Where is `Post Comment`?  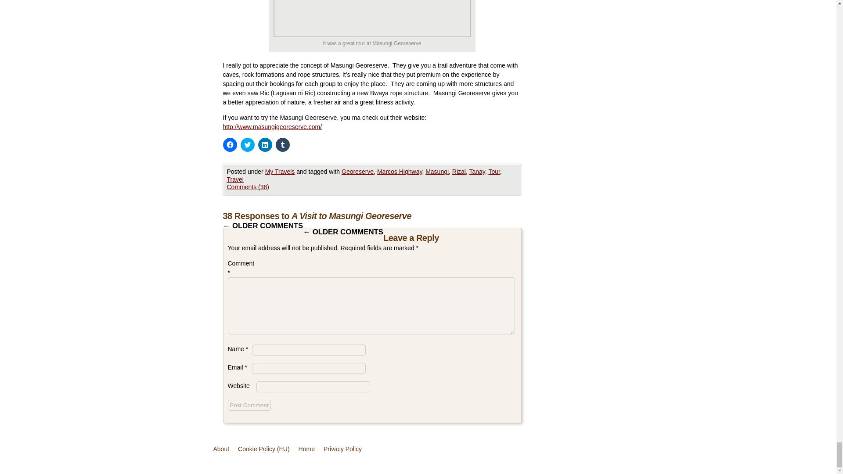
Post Comment is located at coordinates (249, 406).